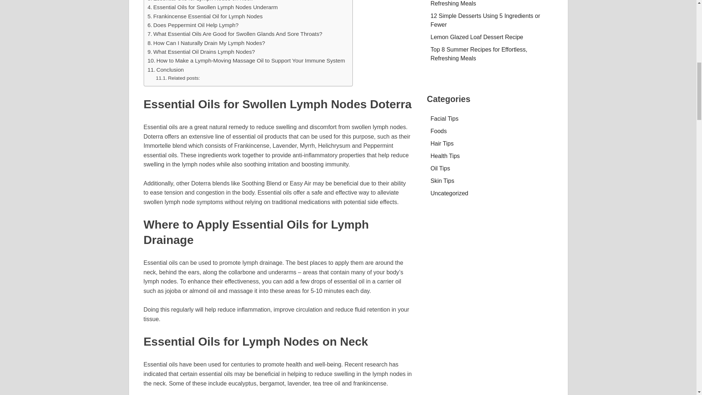  I want to click on Frankincense Essential Oil for Lymph Nodes, so click(205, 16).